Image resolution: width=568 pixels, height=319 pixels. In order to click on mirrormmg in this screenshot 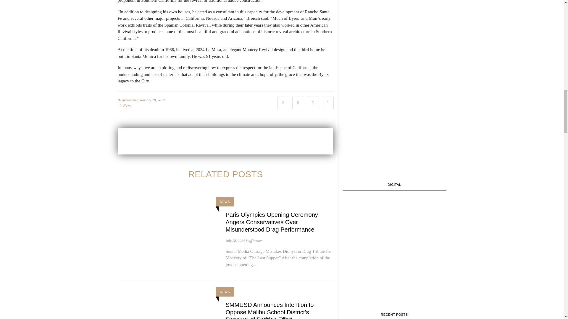, I will do `click(130, 100)`.